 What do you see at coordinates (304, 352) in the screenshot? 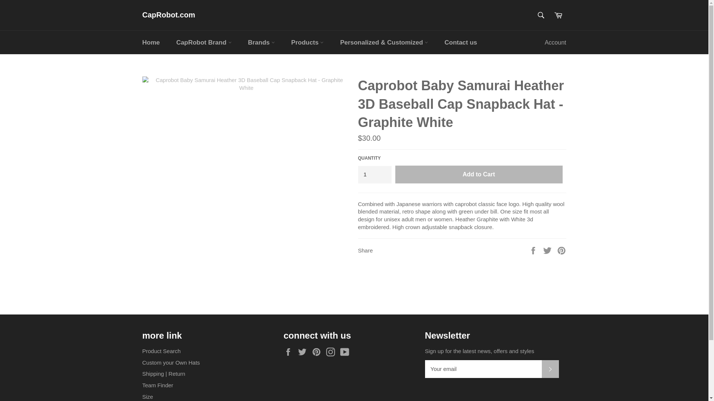
I see `CapRobot.com on Twitter` at bounding box center [304, 352].